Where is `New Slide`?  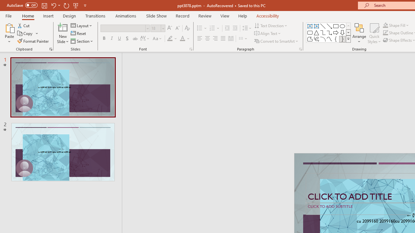 New Slide is located at coordinates (63, 27).